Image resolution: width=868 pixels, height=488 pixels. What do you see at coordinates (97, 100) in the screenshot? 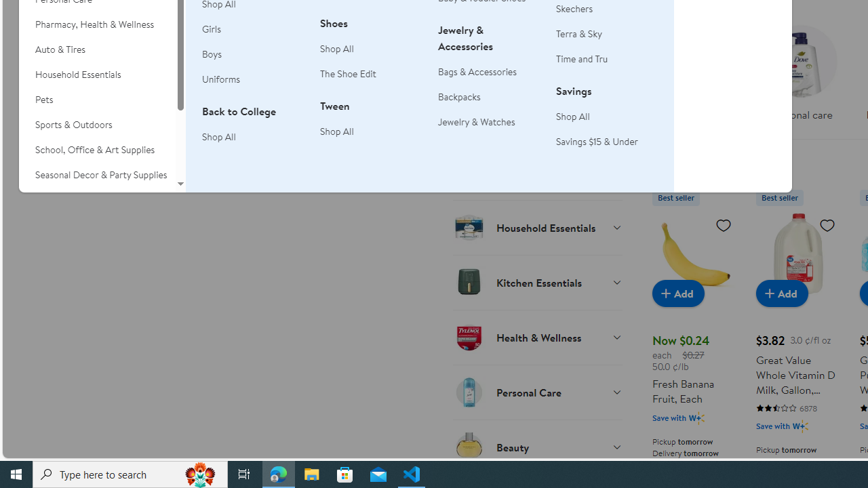
I see `Pets` at bounding box center [97, 100].